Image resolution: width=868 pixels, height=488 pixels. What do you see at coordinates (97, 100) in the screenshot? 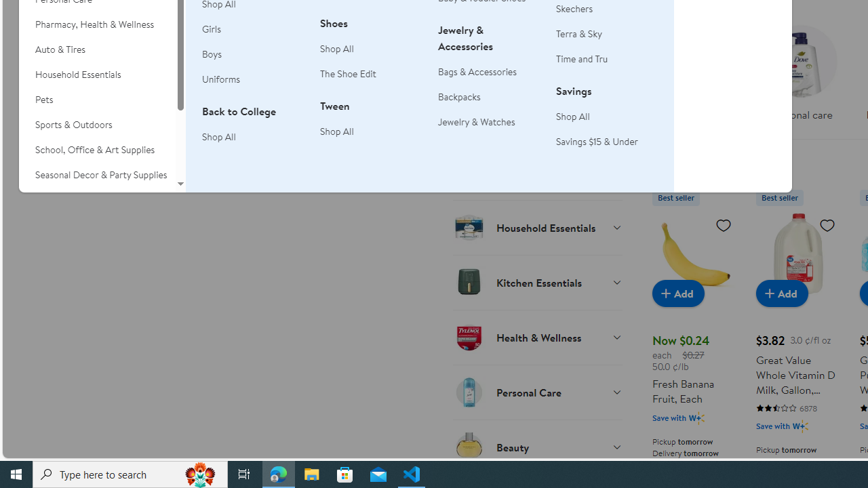
I see `Pets` at bounding box center [97, 100].